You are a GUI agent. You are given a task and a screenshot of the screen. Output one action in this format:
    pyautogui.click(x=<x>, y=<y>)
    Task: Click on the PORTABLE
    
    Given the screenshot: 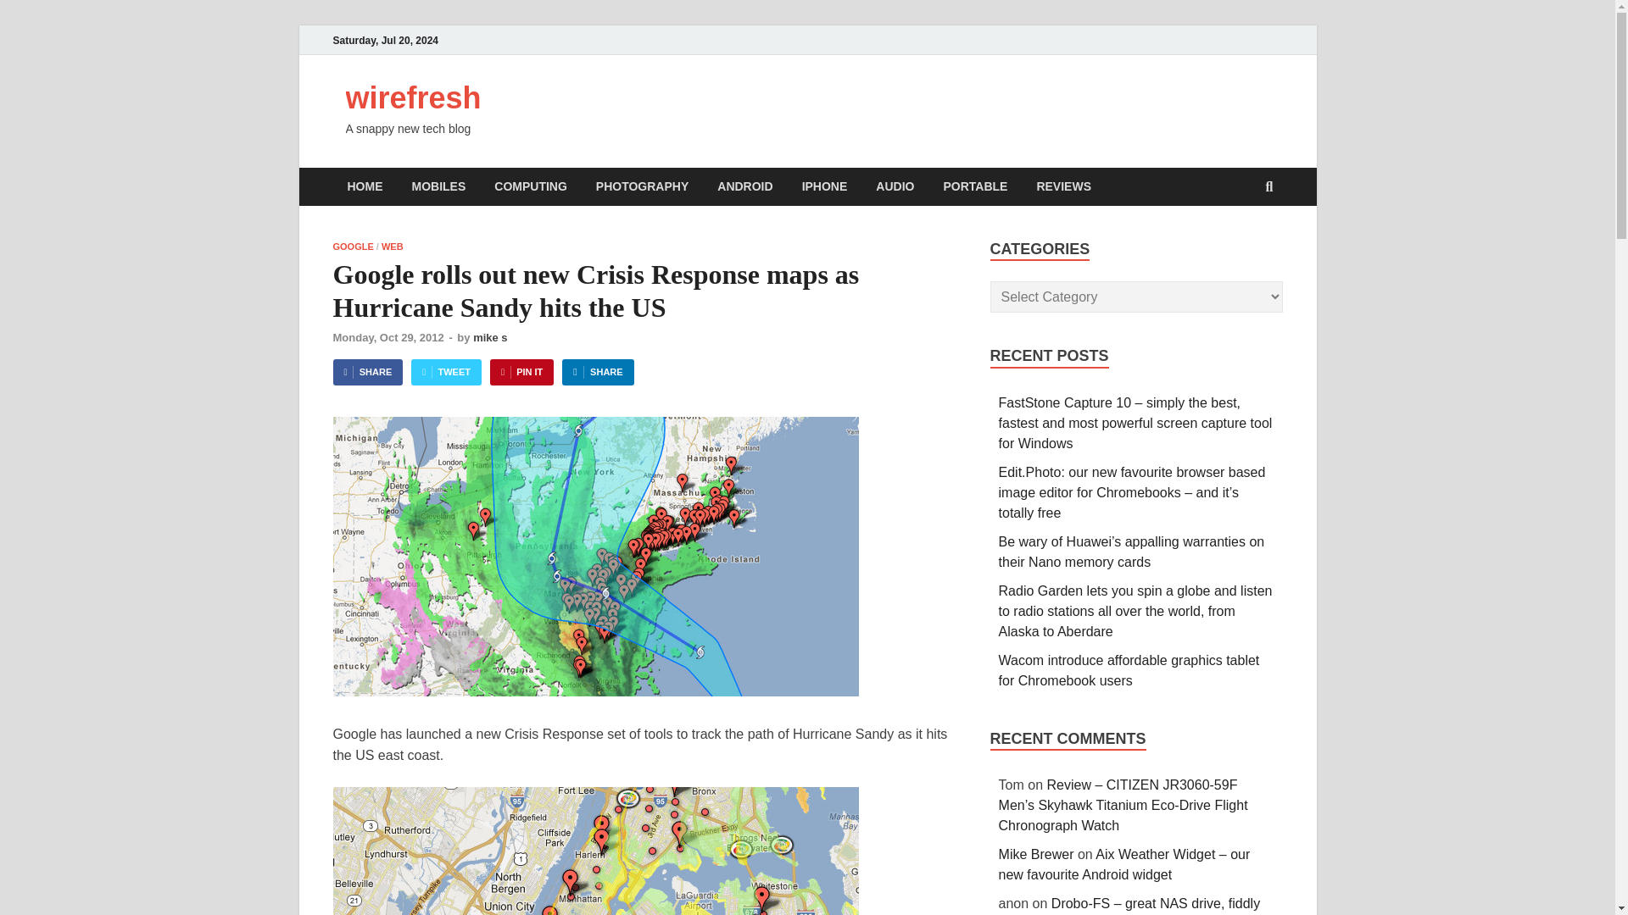 What is the action you would take?
    pyautogui.click(x=975, y=186)
    